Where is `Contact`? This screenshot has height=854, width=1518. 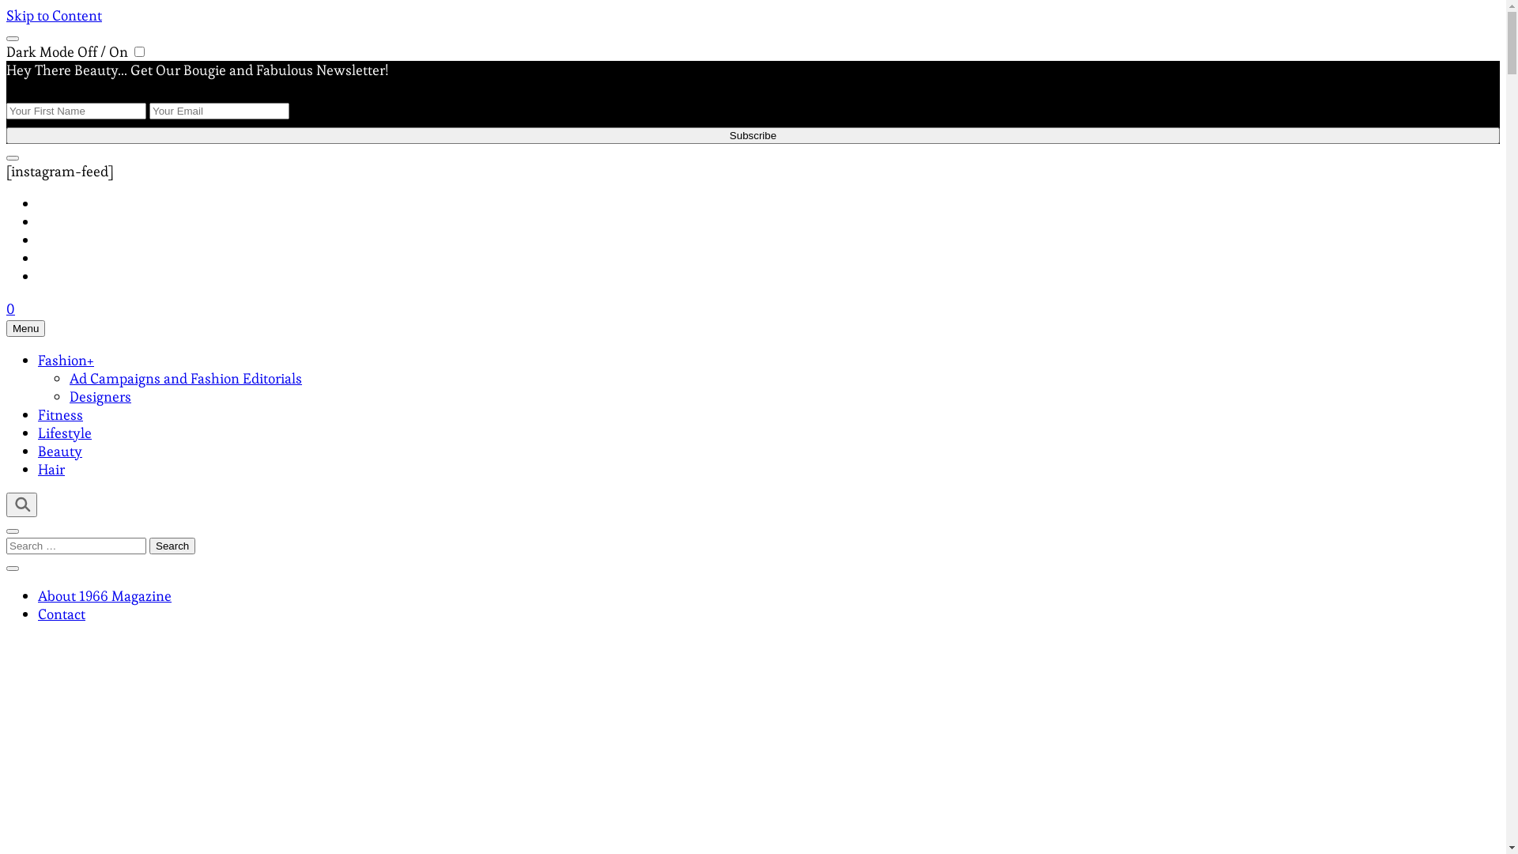
Contact is located at coordinates (62, 614).